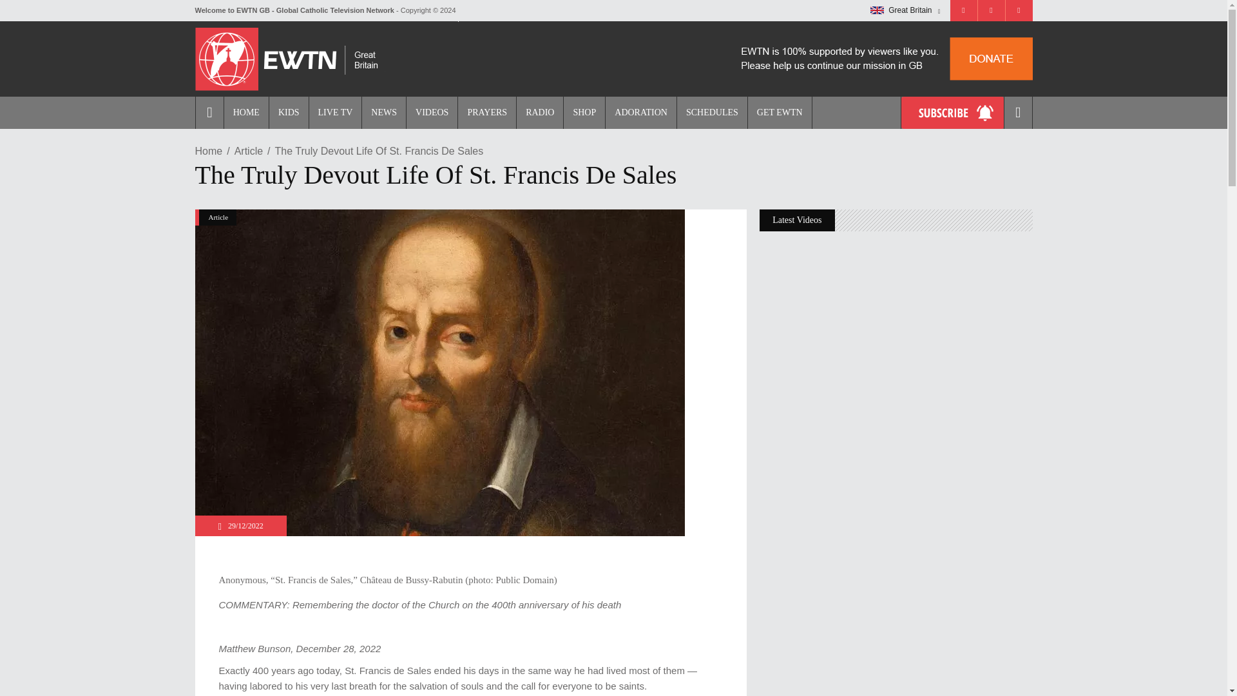  Describe the element at coordinates (383, 112) in the screenshot. I see `NEWS` at that location.